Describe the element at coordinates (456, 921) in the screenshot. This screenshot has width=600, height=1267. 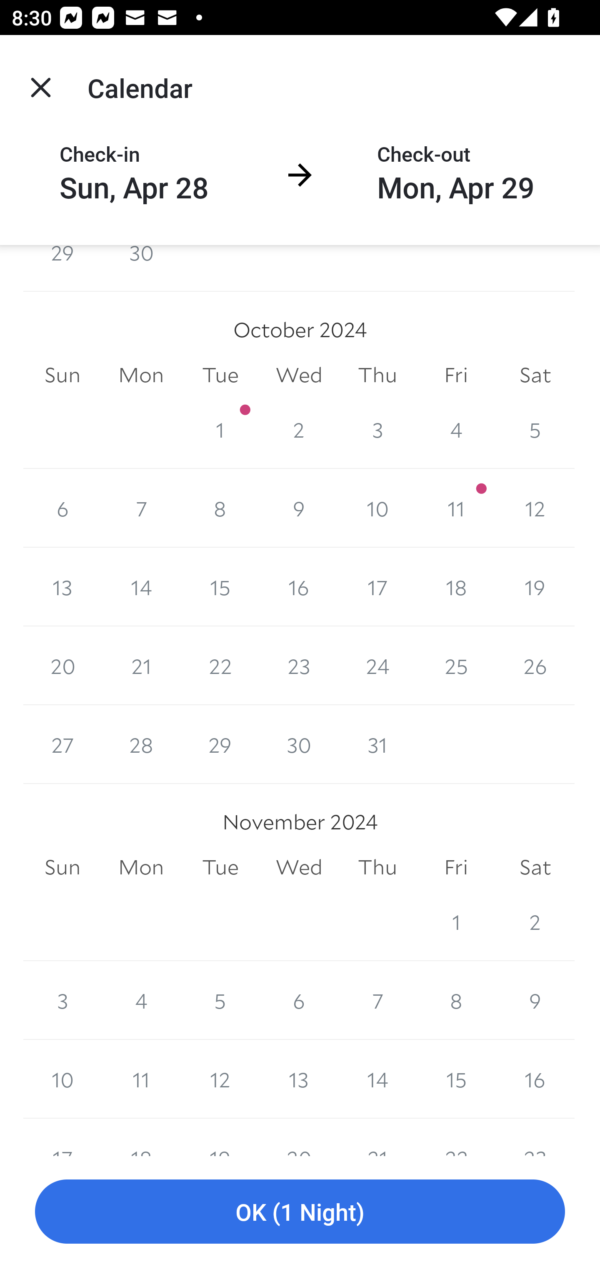
I see `1 1 November 2024` at that location.